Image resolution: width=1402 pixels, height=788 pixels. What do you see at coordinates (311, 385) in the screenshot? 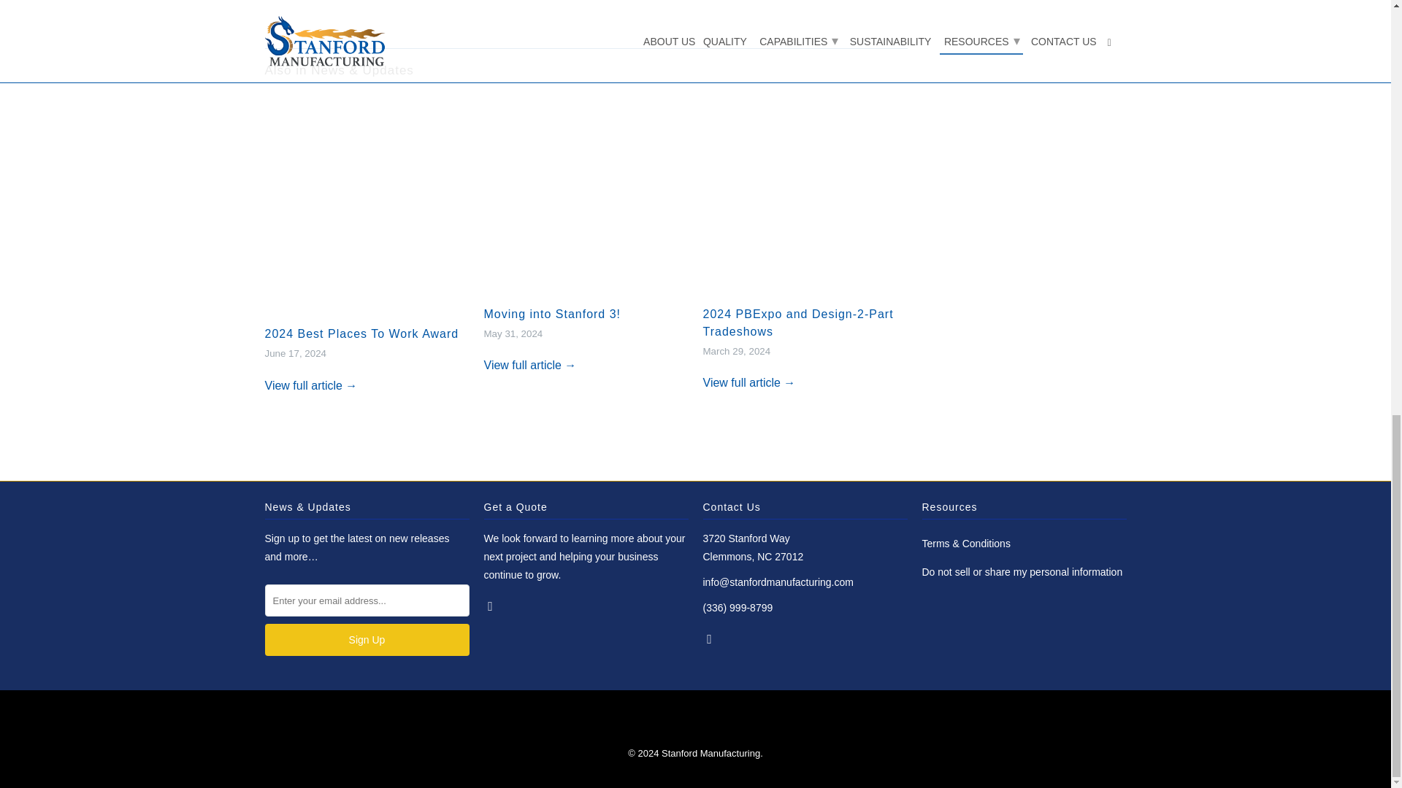
I see `2024 Best Places To Work Award` at bounding box center [311, 385].